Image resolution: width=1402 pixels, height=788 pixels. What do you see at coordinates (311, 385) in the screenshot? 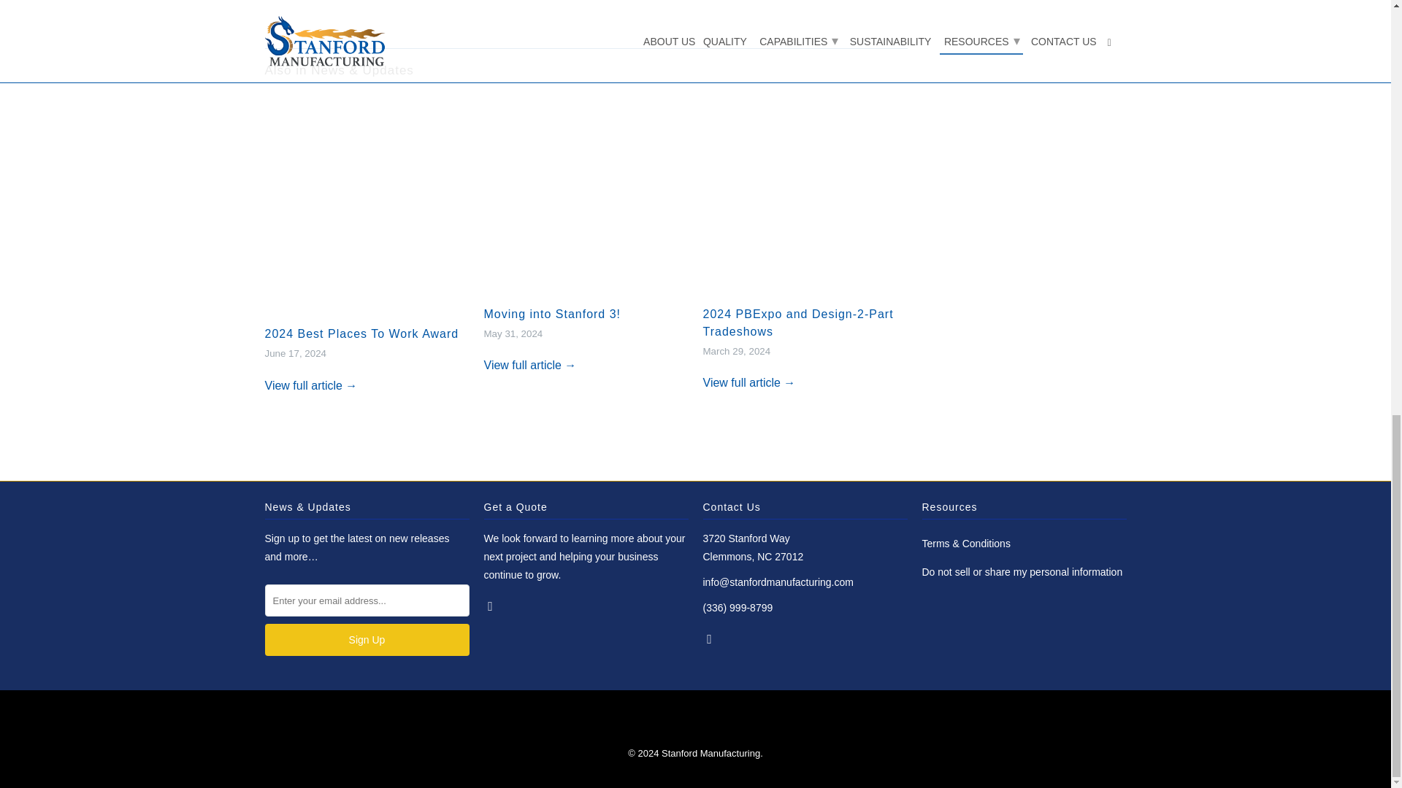
I see `2024 Best Places To Work Award` at bounding box center [311, 385].